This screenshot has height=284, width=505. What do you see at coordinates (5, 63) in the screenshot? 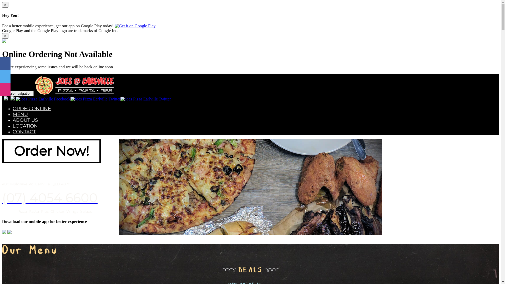
I see `Share on Facebook` at bounding box center [5, 63].